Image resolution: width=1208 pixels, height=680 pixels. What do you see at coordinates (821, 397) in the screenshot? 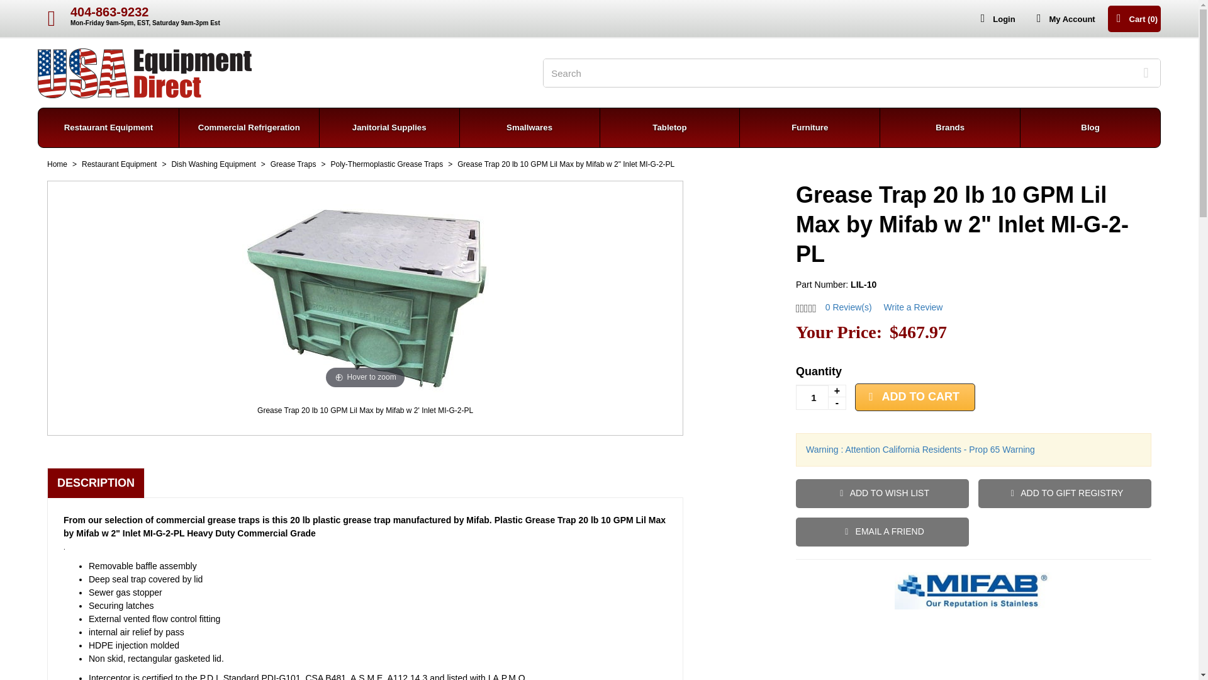
I see `1` at bounding box center [821, 397].